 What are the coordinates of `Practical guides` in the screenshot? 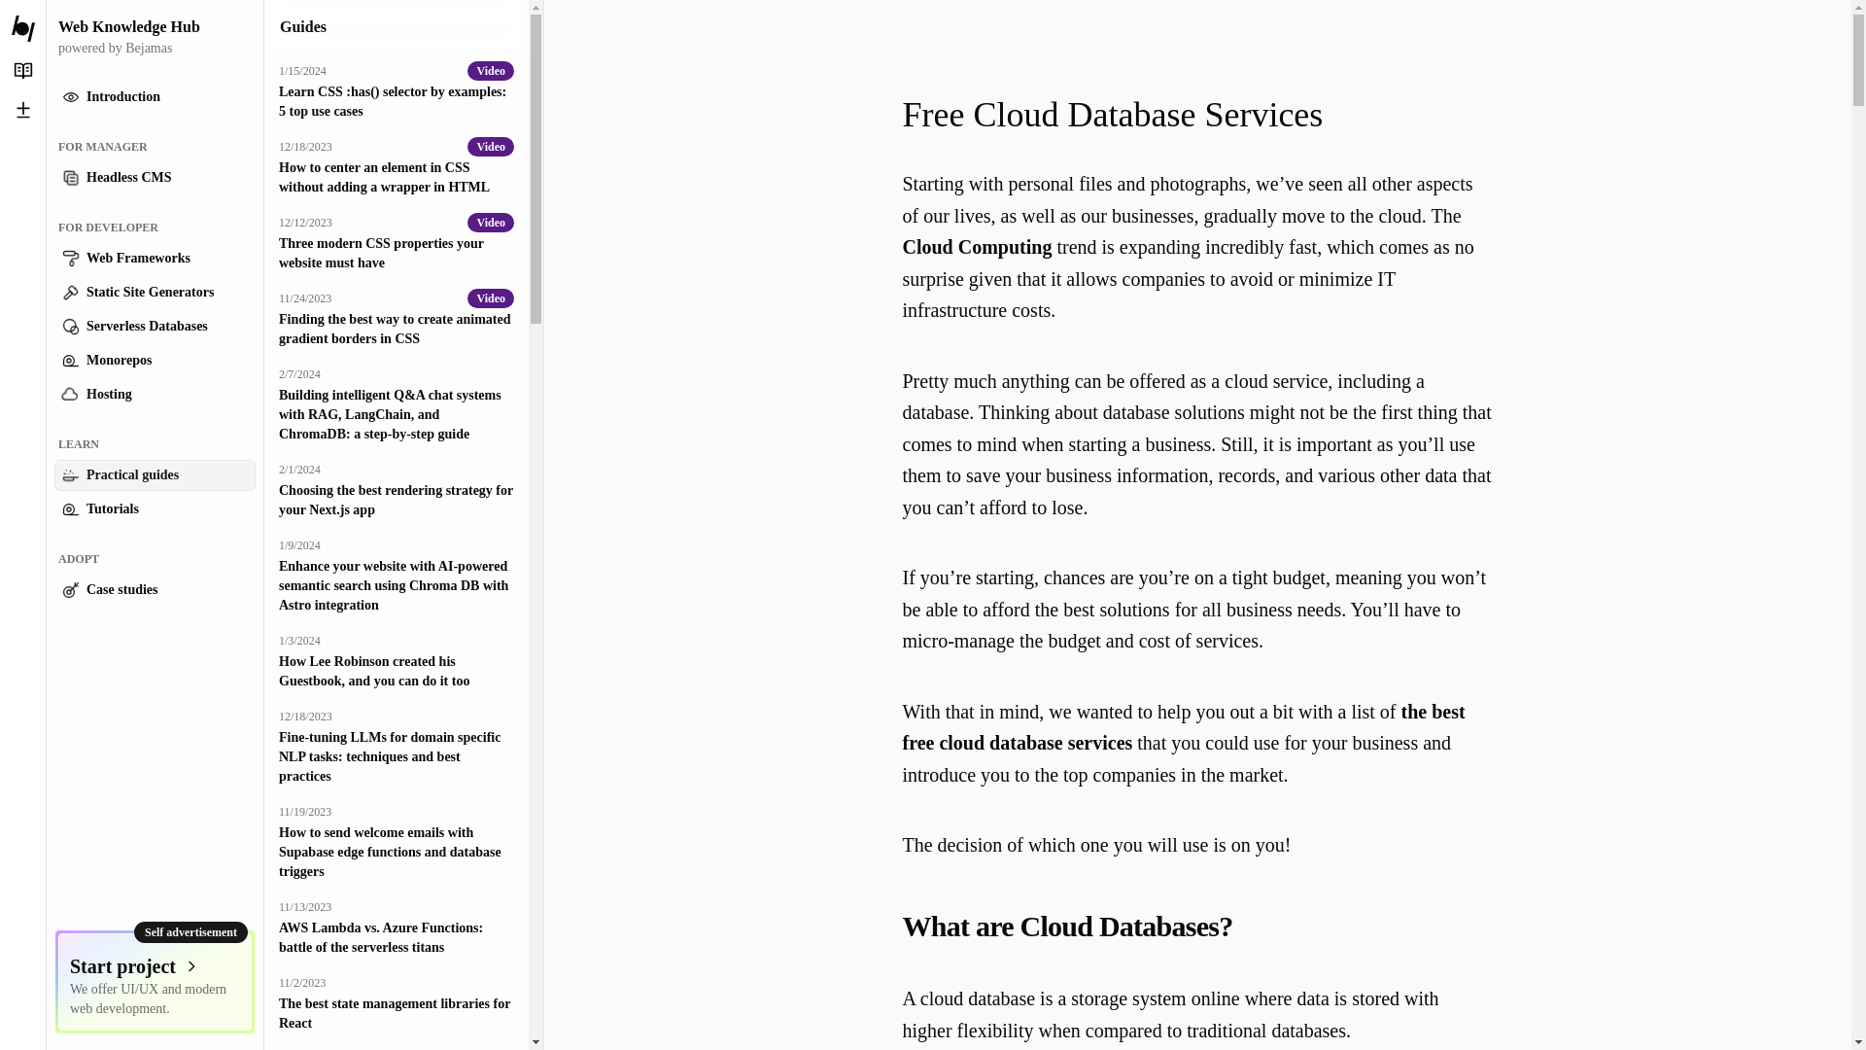 It's located at (155, 475).